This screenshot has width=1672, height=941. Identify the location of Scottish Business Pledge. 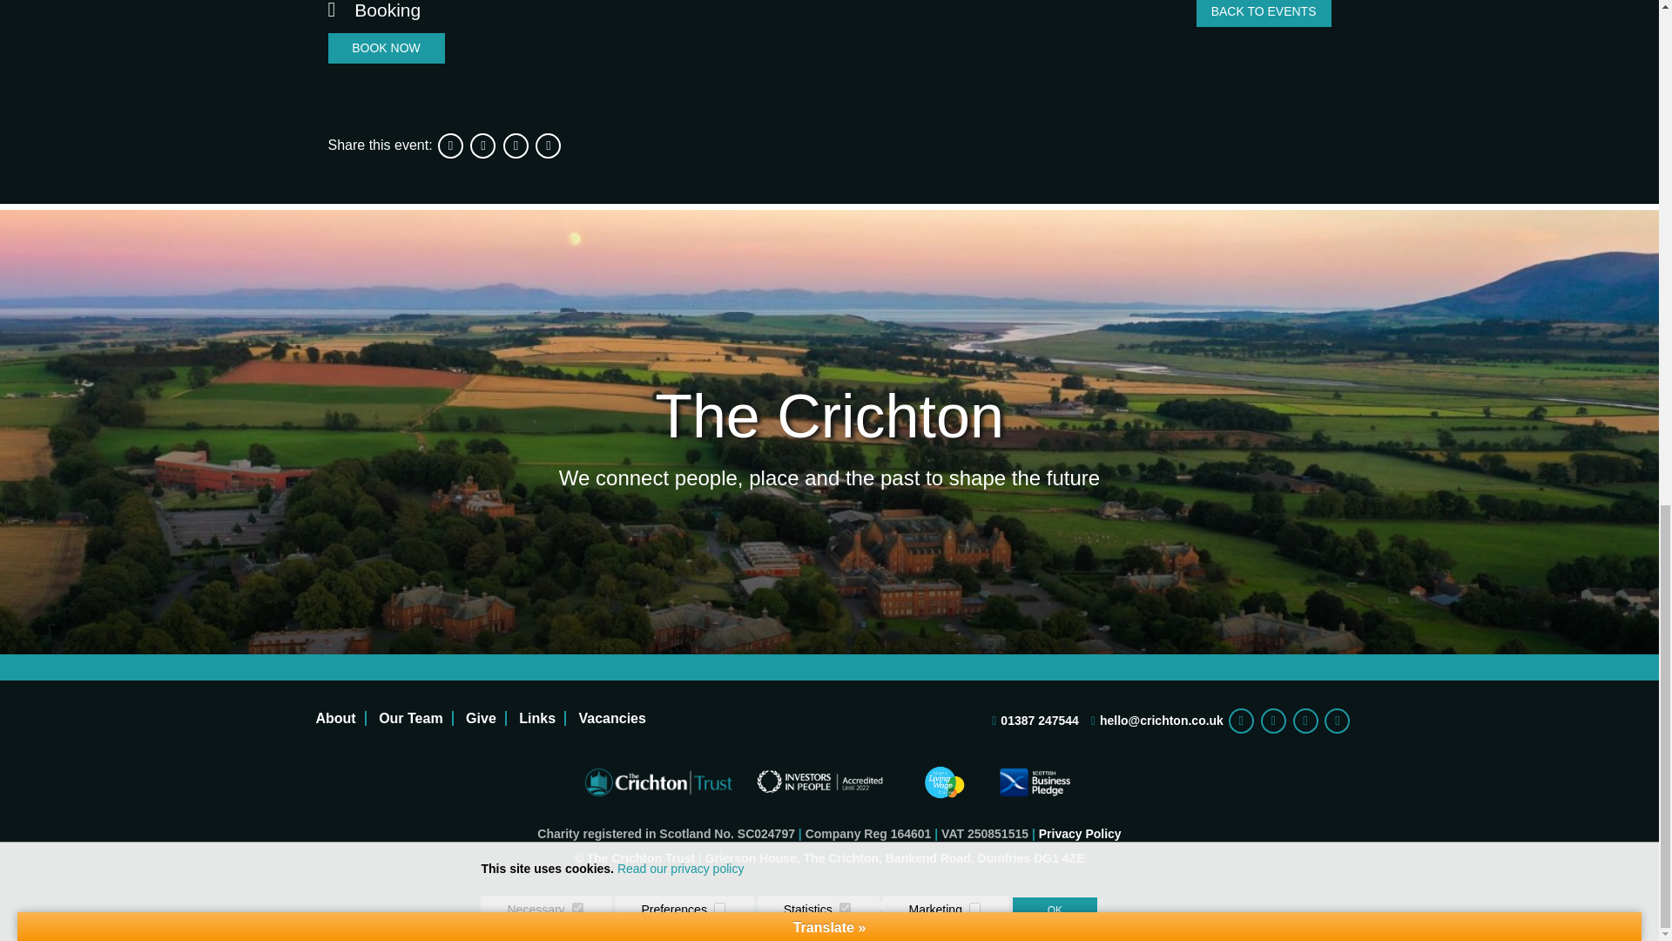
(1035, 781).